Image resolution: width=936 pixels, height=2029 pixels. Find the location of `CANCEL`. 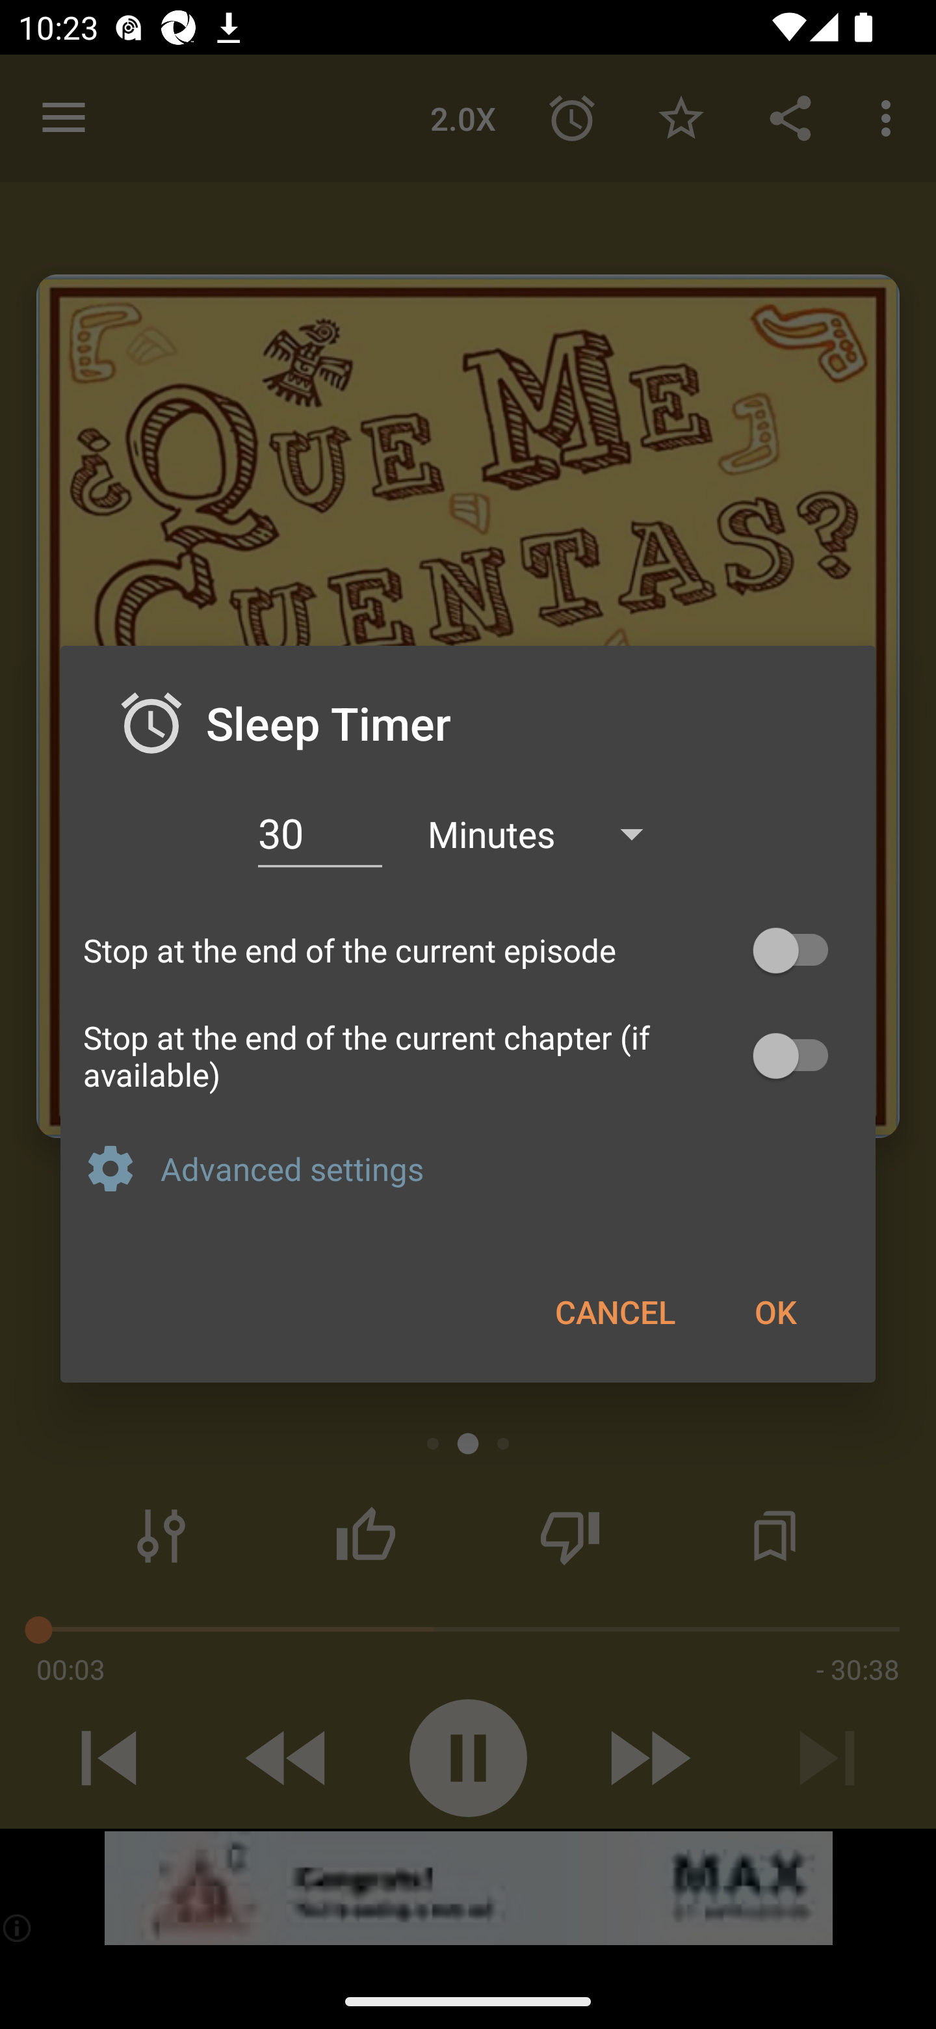

CANCEL is located at coordinates (615, 1311).